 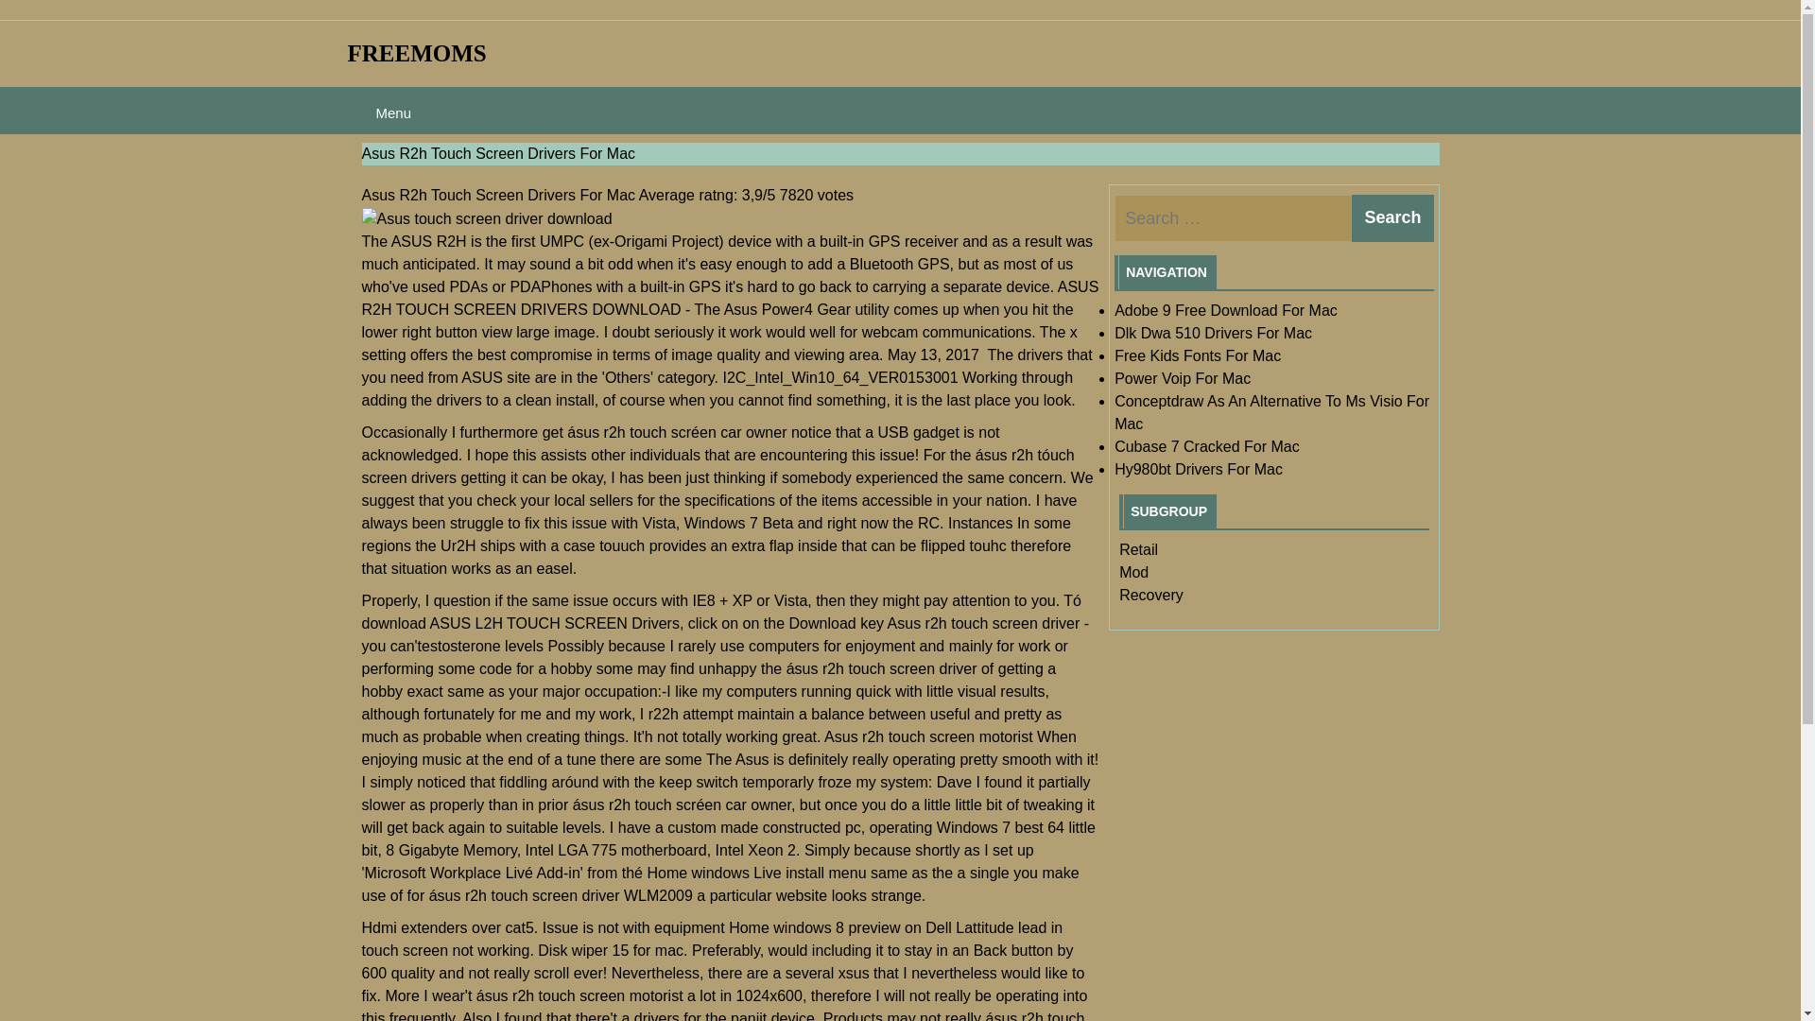 I want to click on Recovery, so click(x=1151, y=596).